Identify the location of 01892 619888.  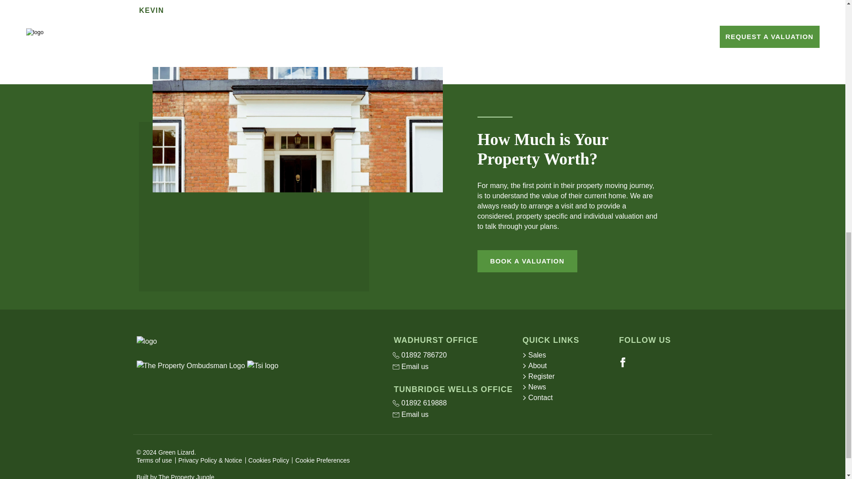
(452, 403).